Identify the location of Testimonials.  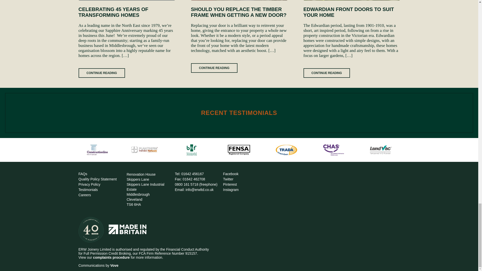
(88, 190).